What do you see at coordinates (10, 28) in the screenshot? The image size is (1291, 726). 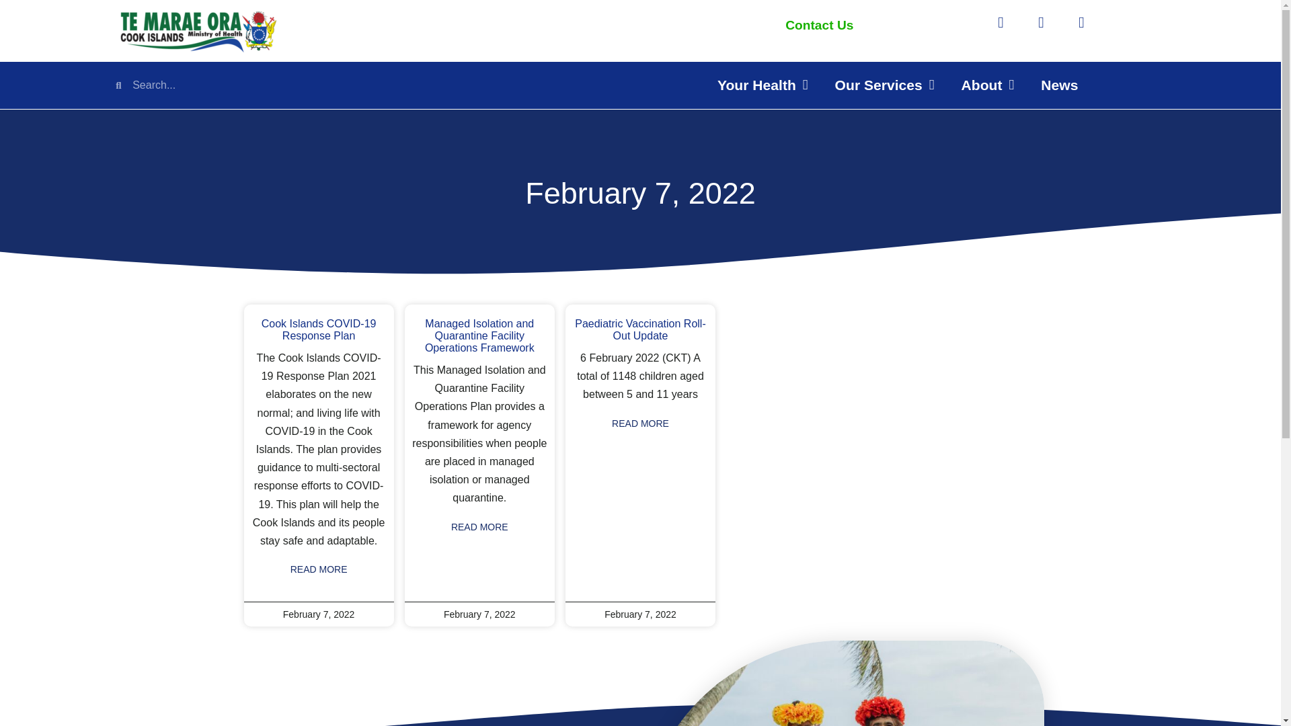 I see `Skip to content` at bounding box center [10, 28].